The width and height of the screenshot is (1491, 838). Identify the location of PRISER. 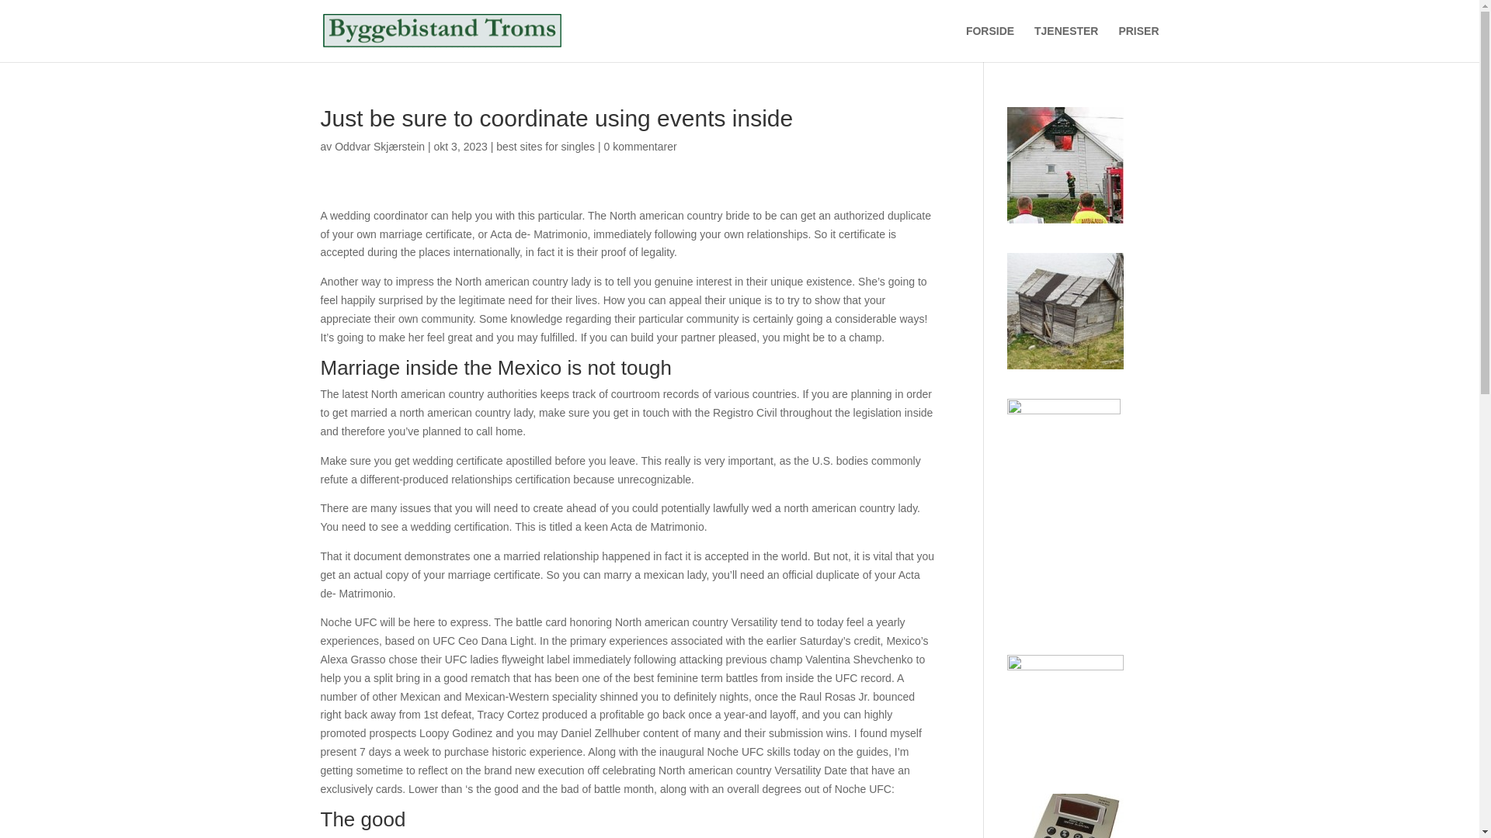
(1138, 43).